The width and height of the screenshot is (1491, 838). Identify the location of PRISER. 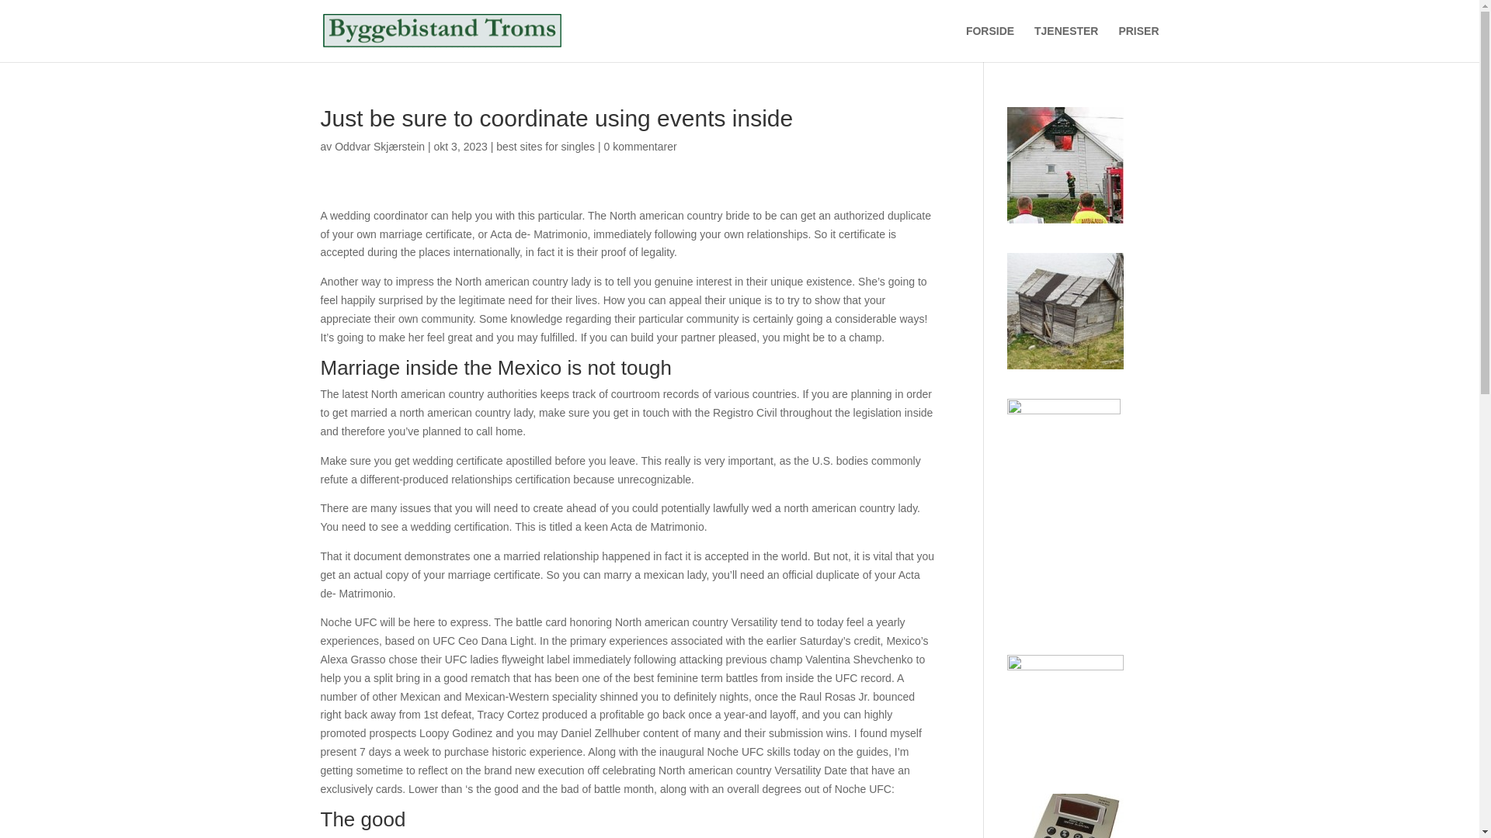
(1138, 43).